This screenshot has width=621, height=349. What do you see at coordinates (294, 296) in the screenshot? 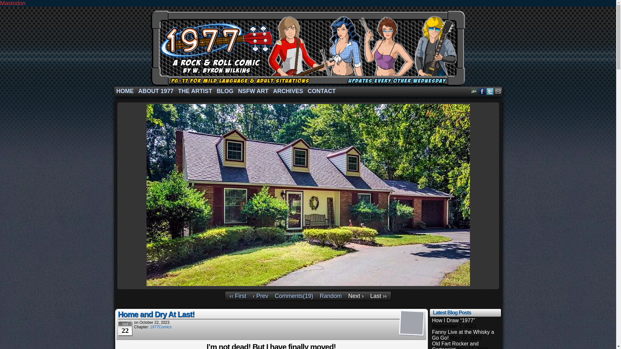
I see `Comments(19)` at bounding box center [294, 296].